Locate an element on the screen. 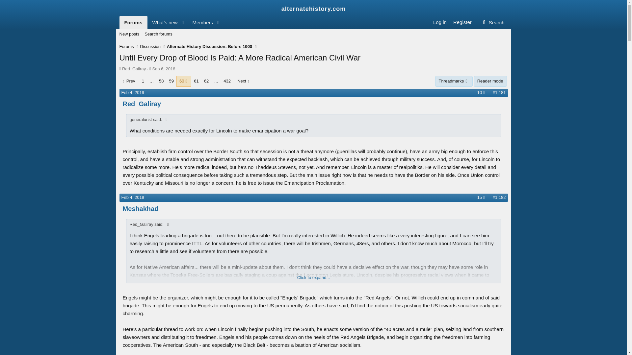 The height and width of the screenshot is (355, 632). Forums is located at coordinates (150, 47).